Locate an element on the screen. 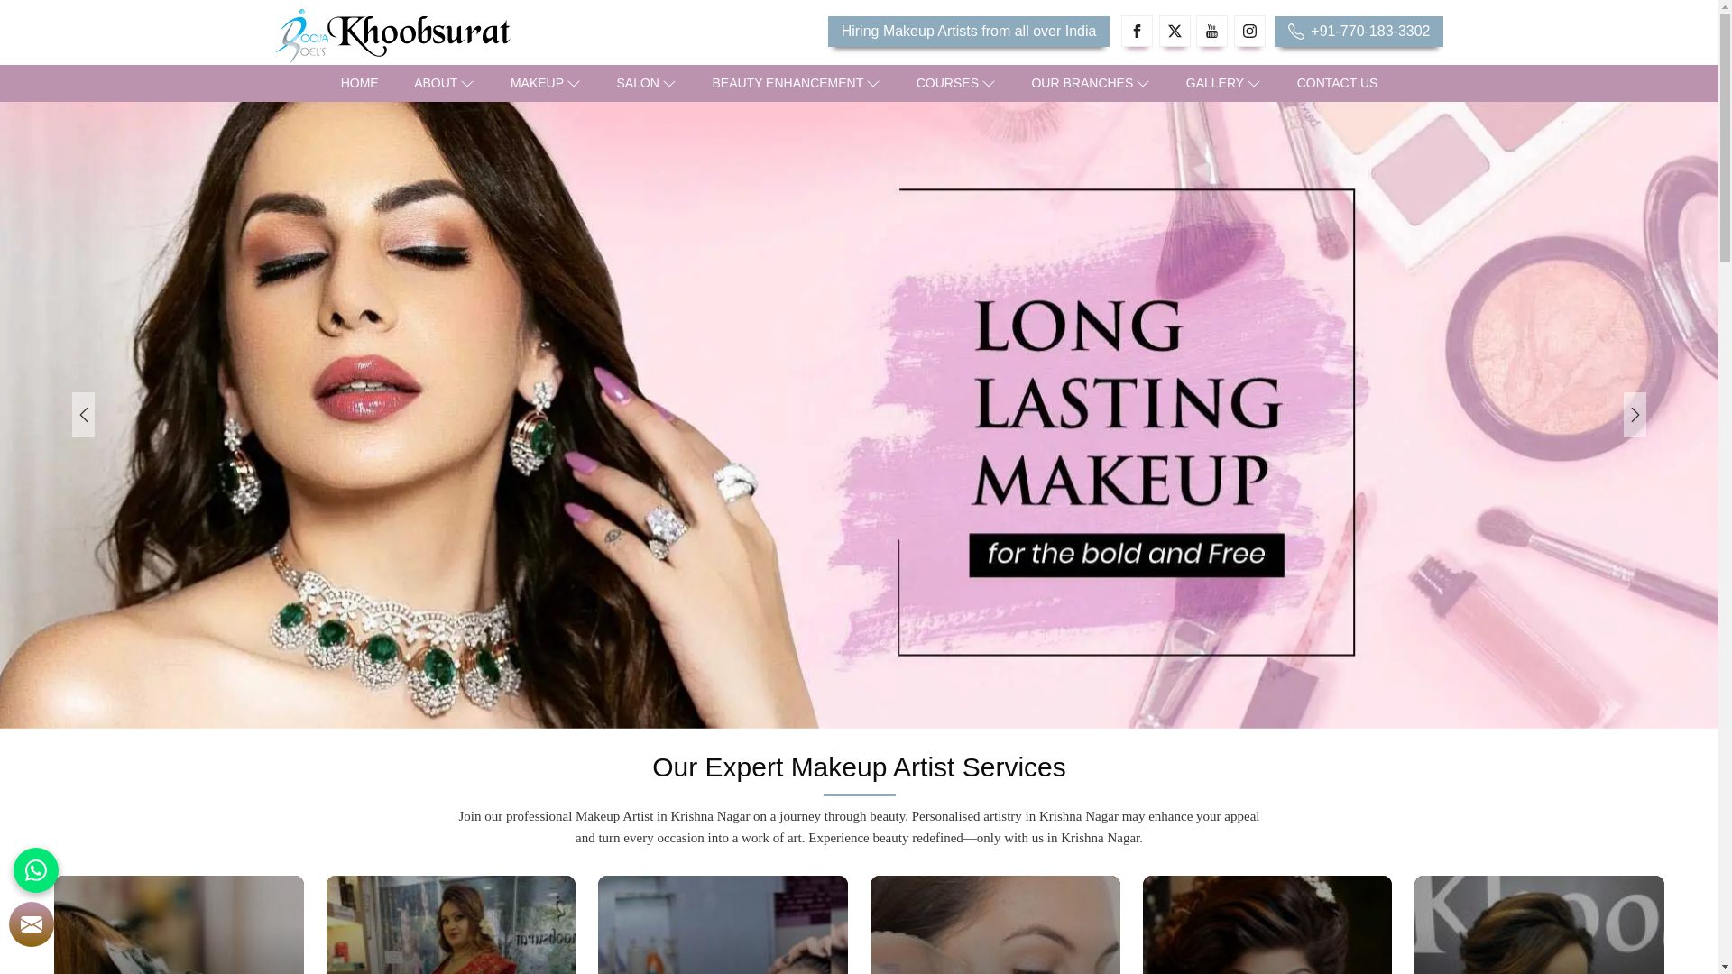 The image size is (1732, 974). ABOUT is located at coordinates (444, 83).